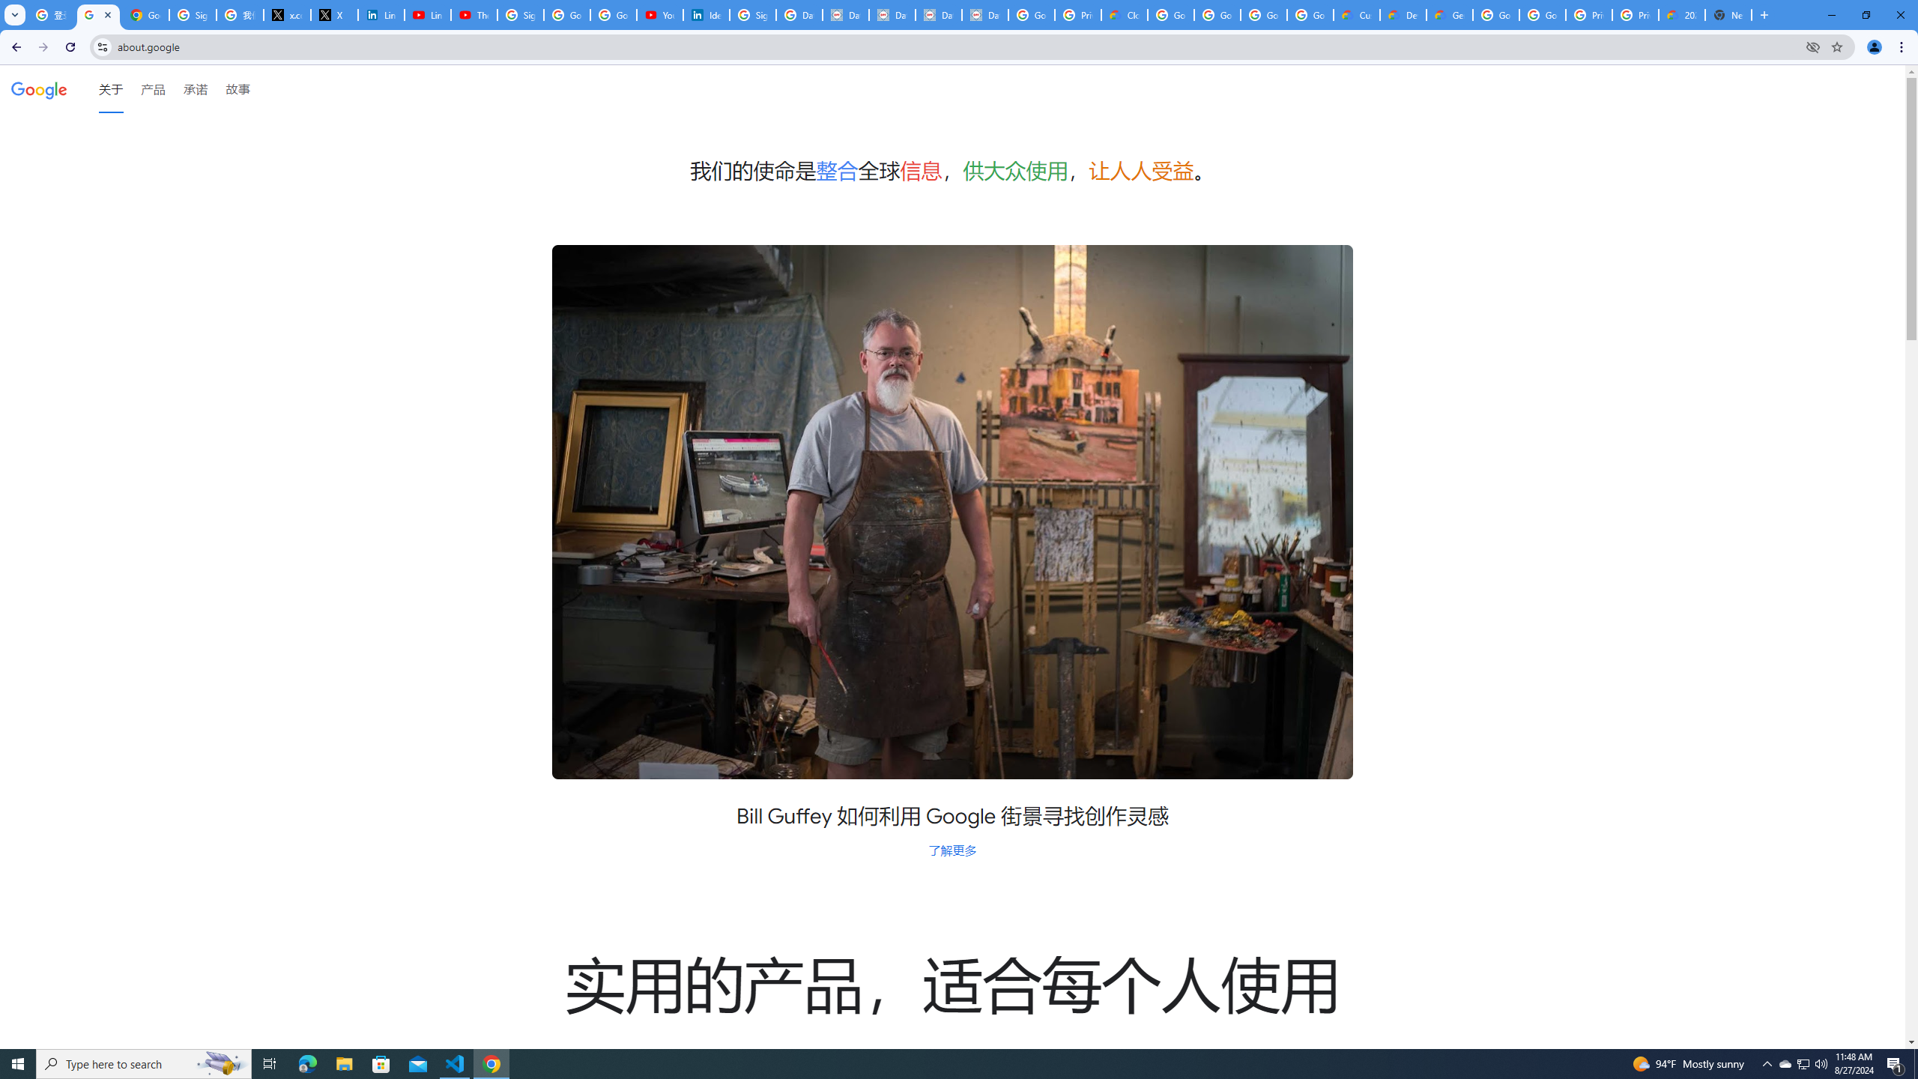  Describe the element at coordinates (520, 15) in the screenshot. I see `Sign in - Google Accounts` at that location.